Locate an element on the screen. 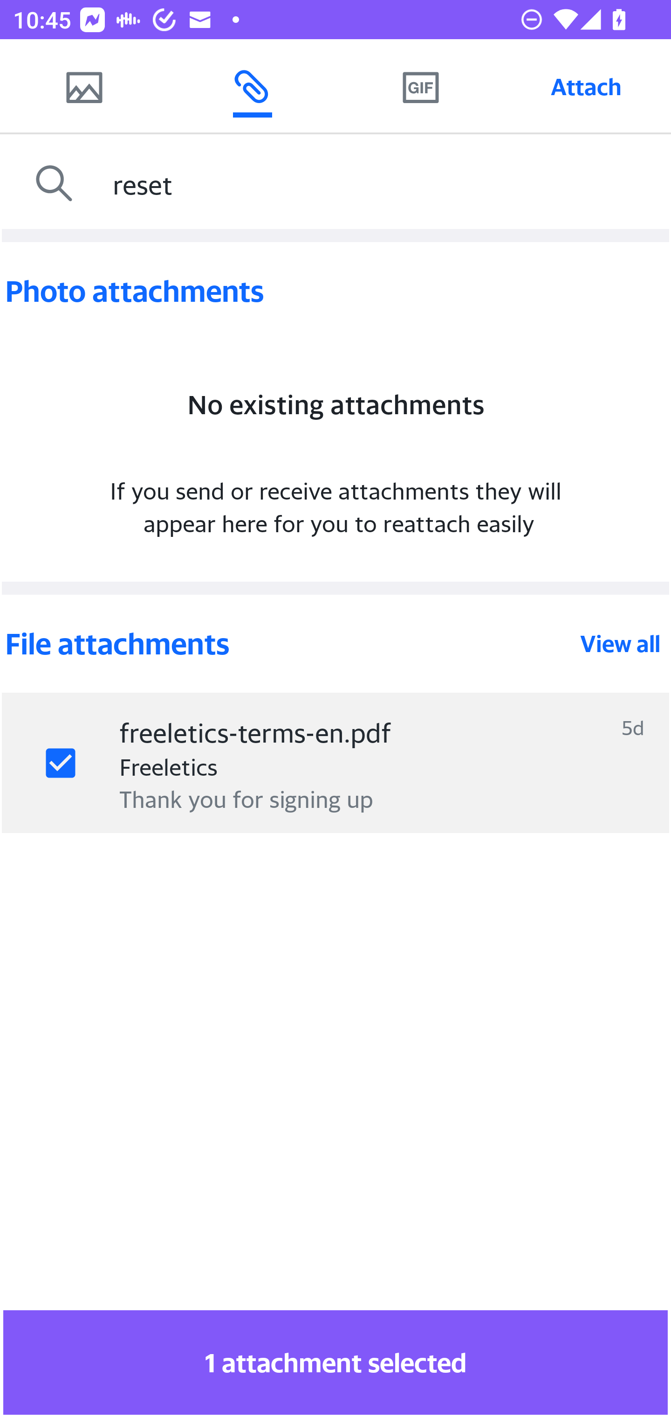 This screenshot has height=1418, width=671. File attachments is located at coordinates (291, 644).